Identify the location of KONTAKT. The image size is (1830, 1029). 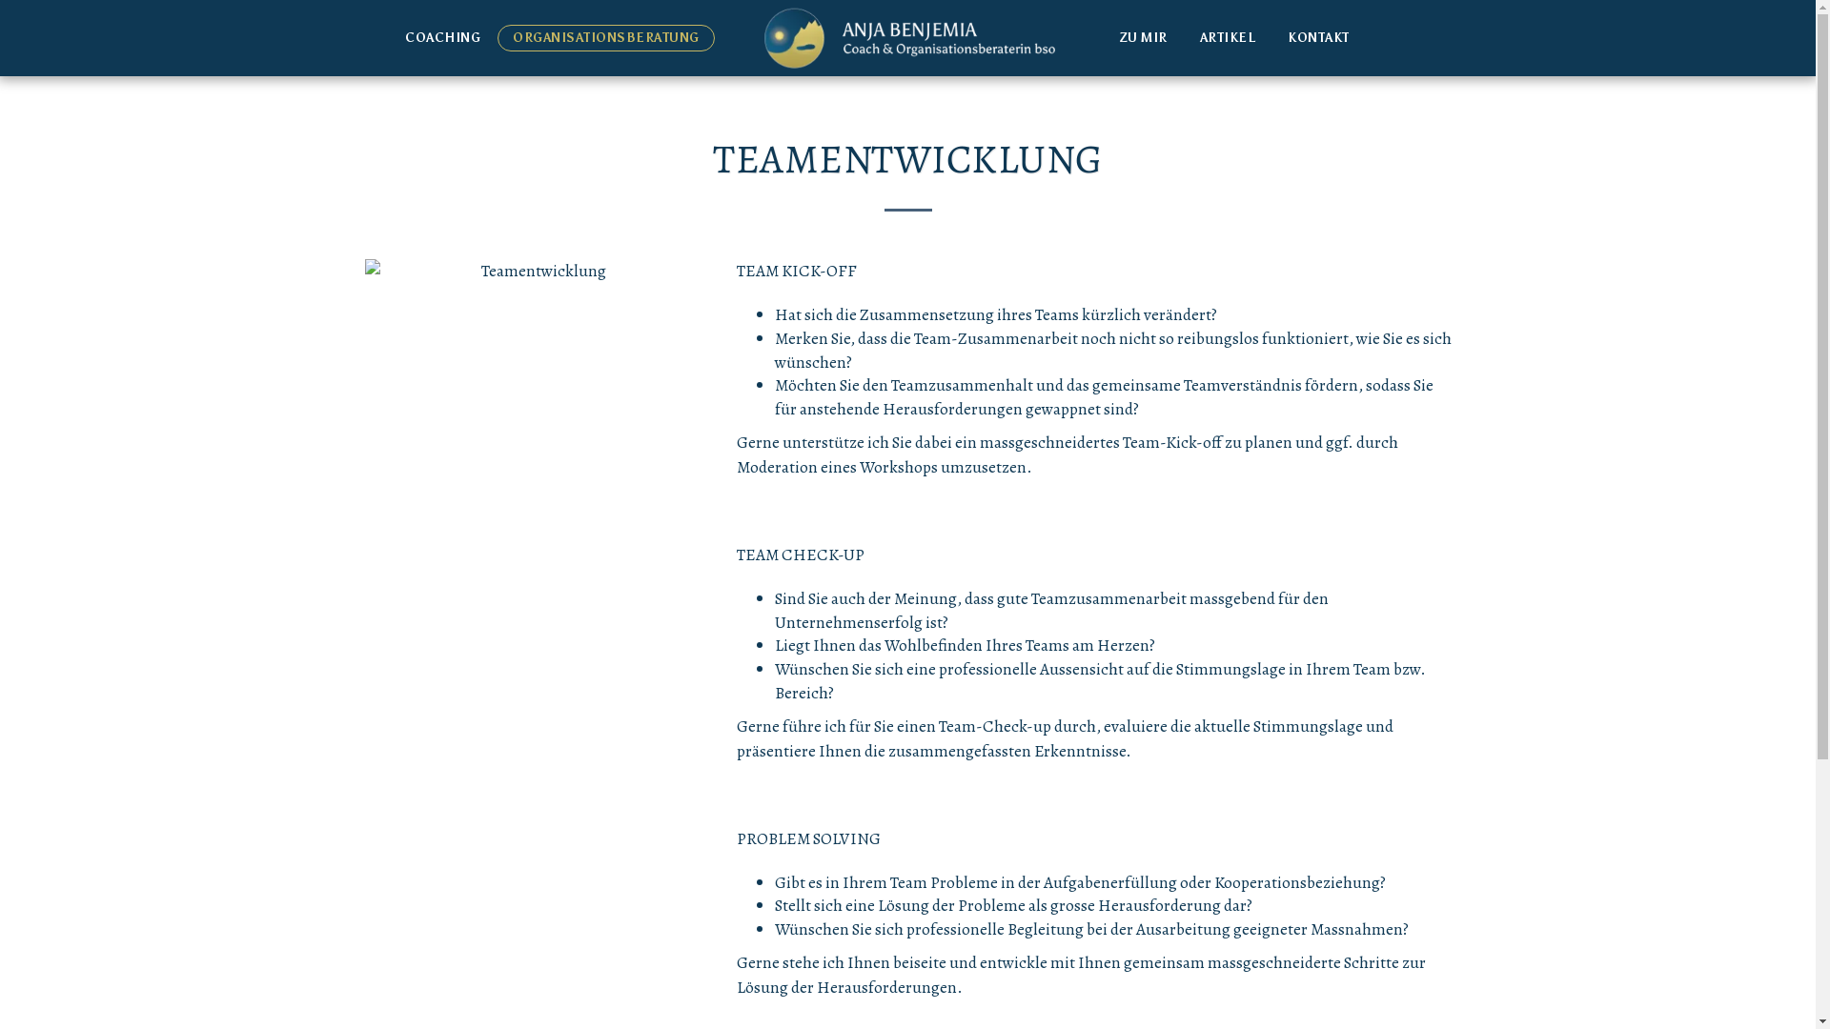
(1319, 38).